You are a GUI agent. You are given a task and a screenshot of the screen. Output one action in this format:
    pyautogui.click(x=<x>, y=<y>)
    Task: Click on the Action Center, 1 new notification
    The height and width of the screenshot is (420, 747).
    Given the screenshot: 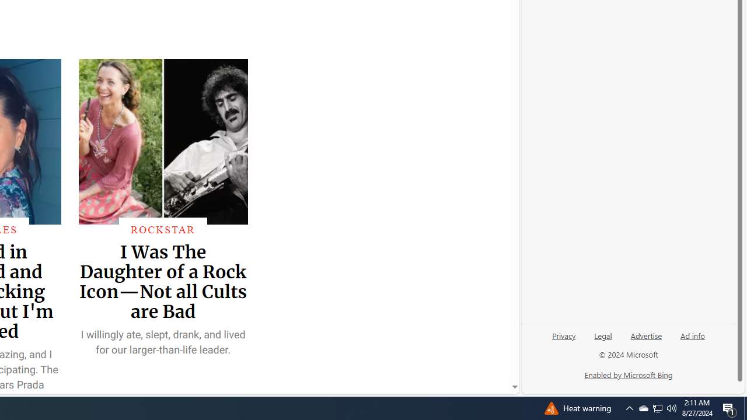 What is the action you would take?
    pyautogui.click(x=729, y=408)
    